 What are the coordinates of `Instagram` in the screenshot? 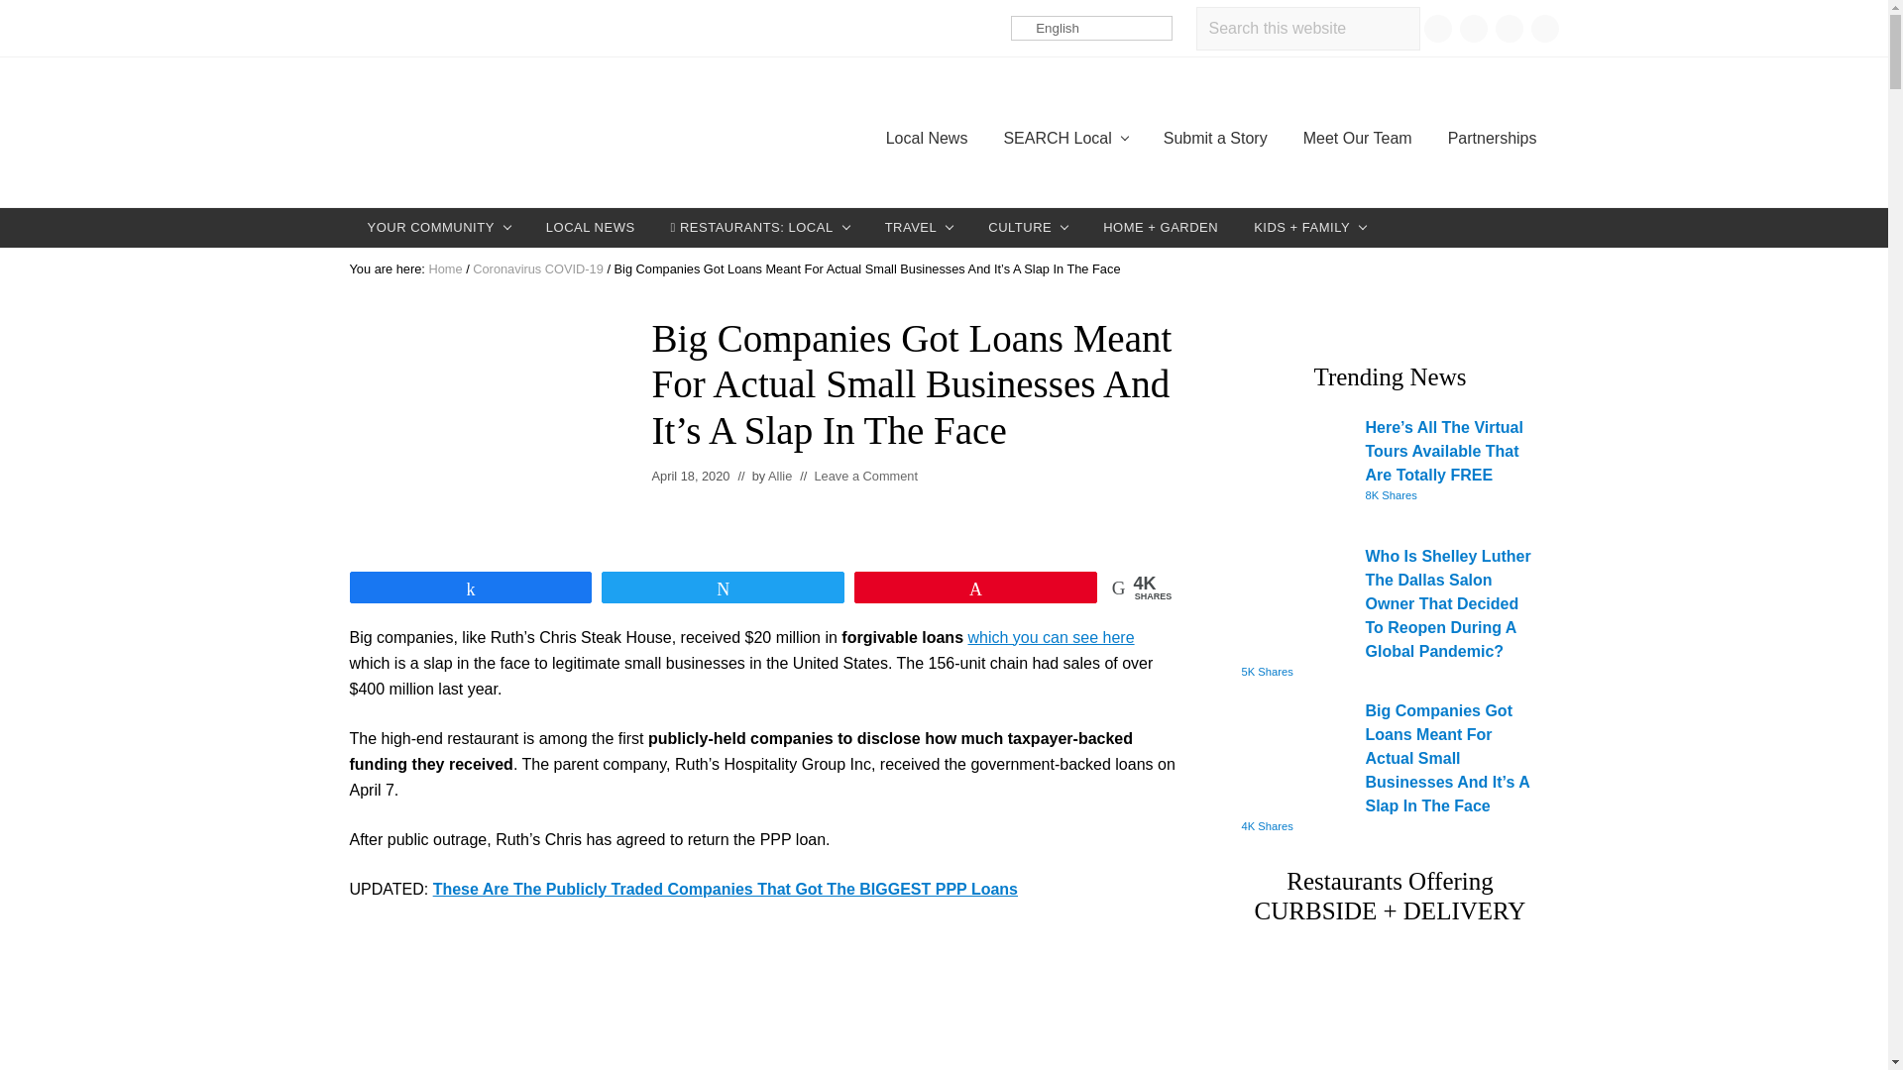 It's located at (1473, 28).